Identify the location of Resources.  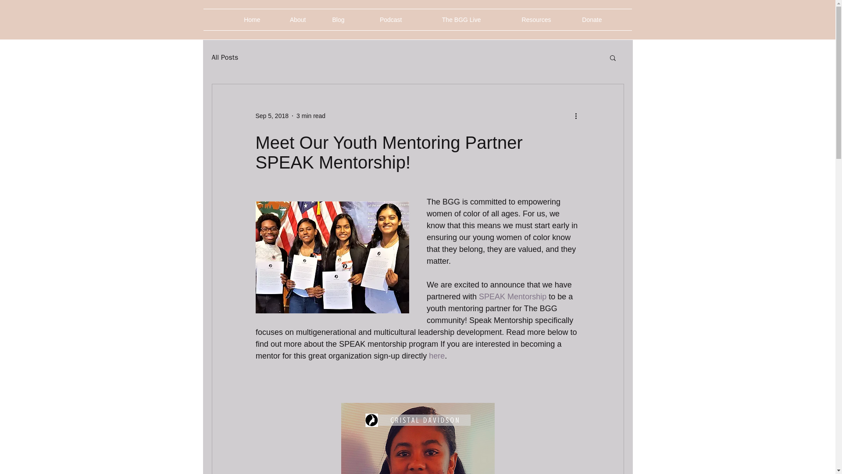
(522, 19).